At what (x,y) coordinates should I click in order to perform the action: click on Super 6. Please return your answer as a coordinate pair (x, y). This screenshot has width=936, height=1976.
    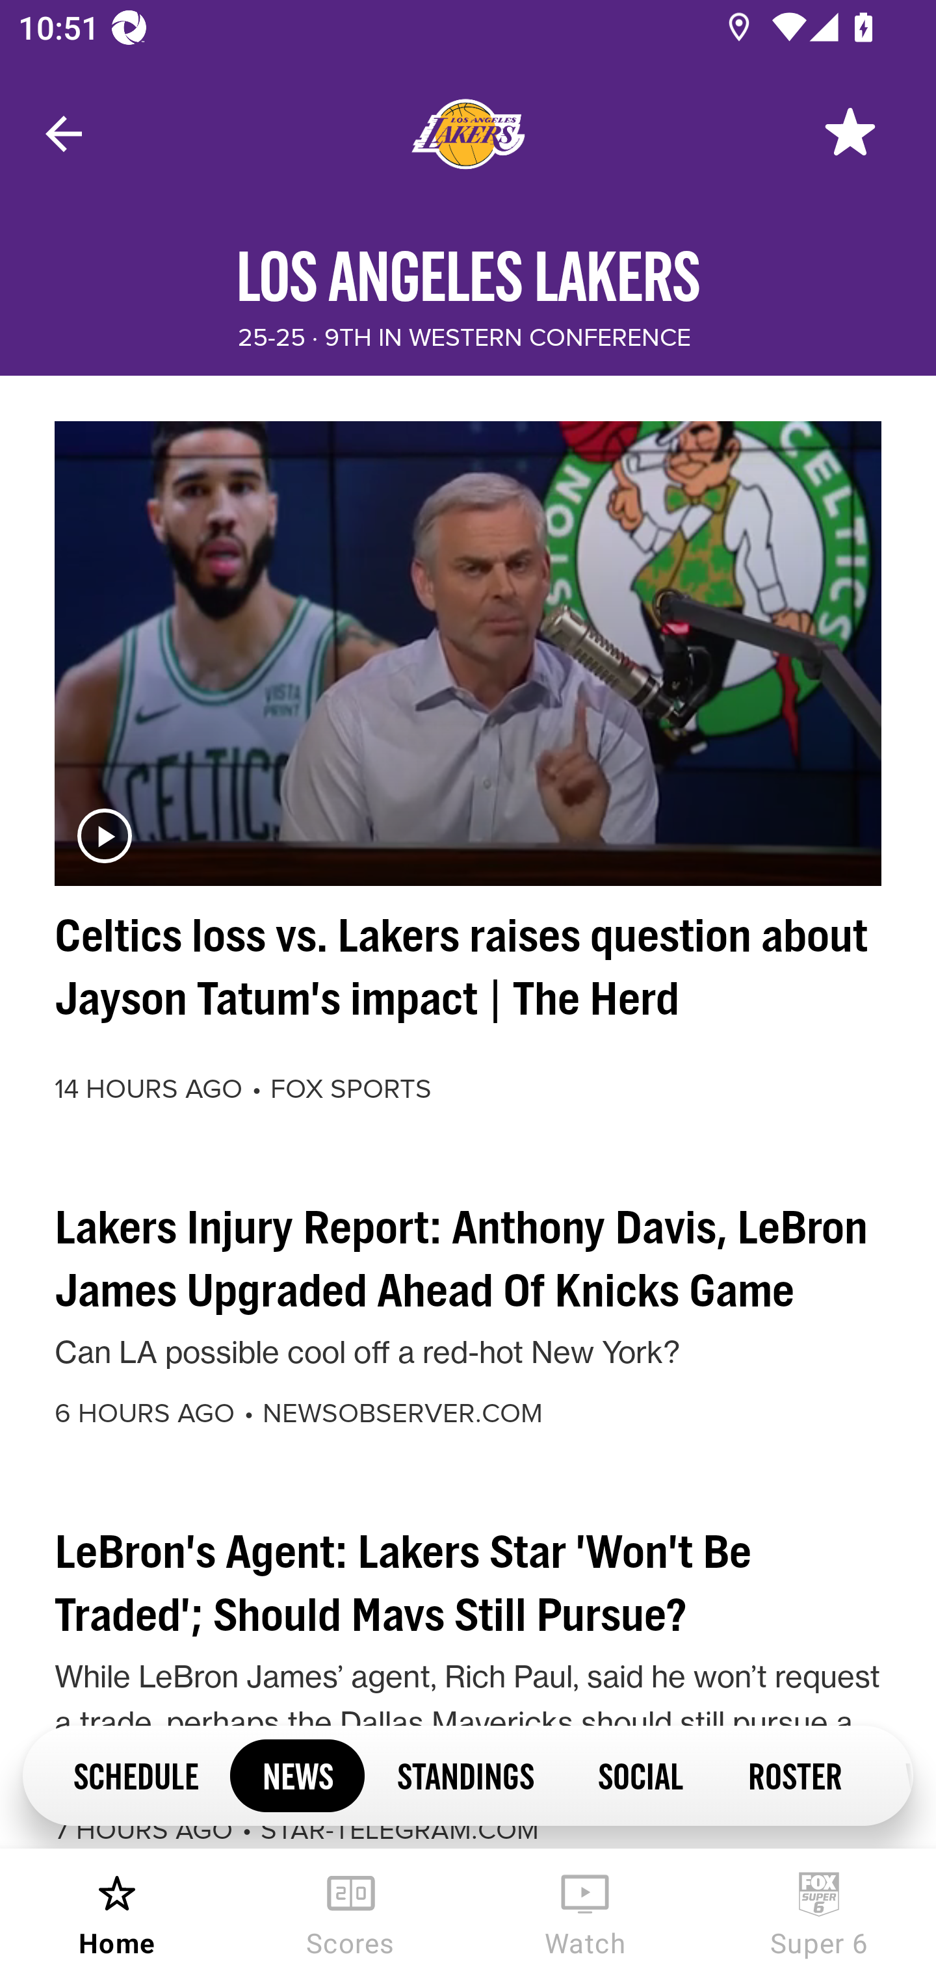
    Looking at the image, I should click on (819, 1912).